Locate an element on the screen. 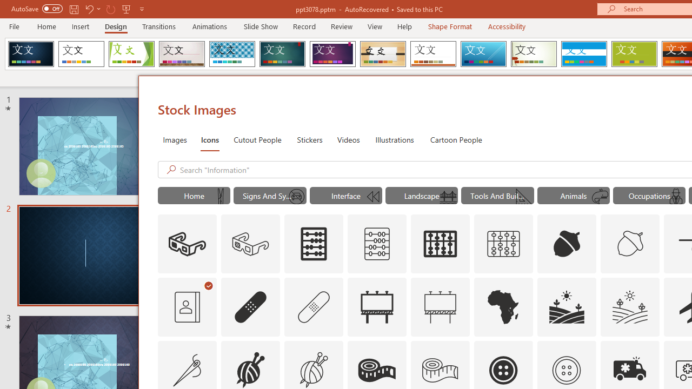  Images is located at coordinates (174, 139).